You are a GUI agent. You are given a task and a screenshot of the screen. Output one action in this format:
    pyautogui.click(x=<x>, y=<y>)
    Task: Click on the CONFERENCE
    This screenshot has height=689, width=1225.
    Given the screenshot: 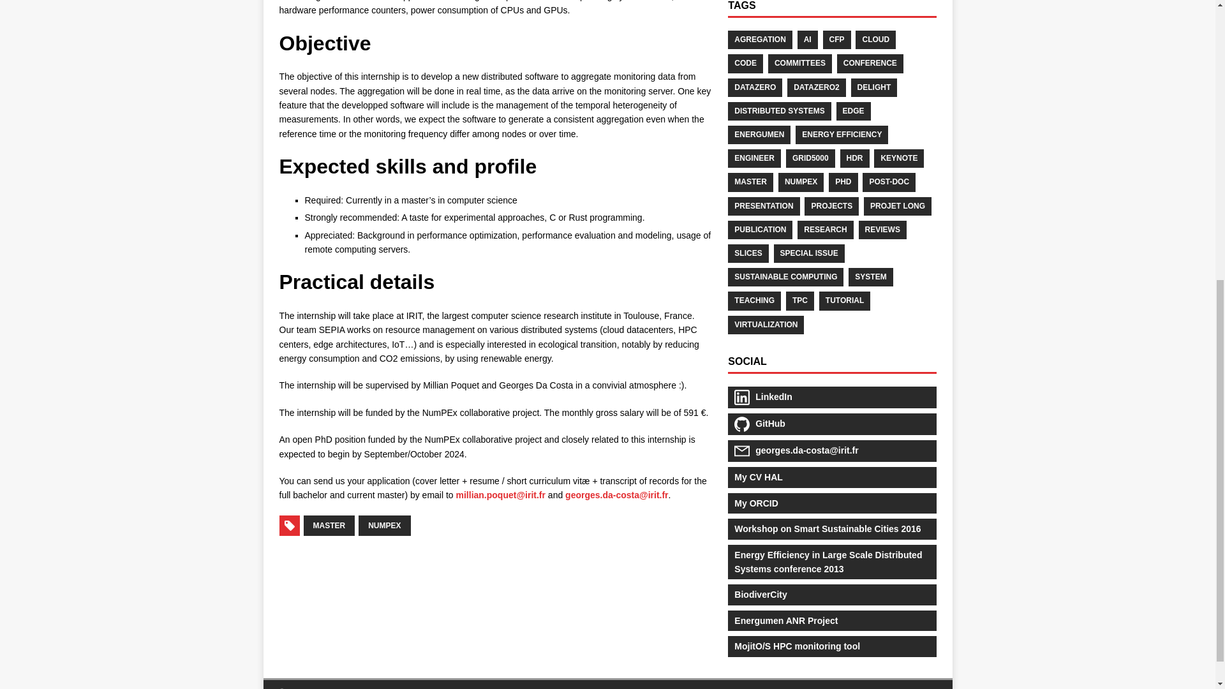 What is the action you would take?
    pyautogui.click(x=870, y=64)
    